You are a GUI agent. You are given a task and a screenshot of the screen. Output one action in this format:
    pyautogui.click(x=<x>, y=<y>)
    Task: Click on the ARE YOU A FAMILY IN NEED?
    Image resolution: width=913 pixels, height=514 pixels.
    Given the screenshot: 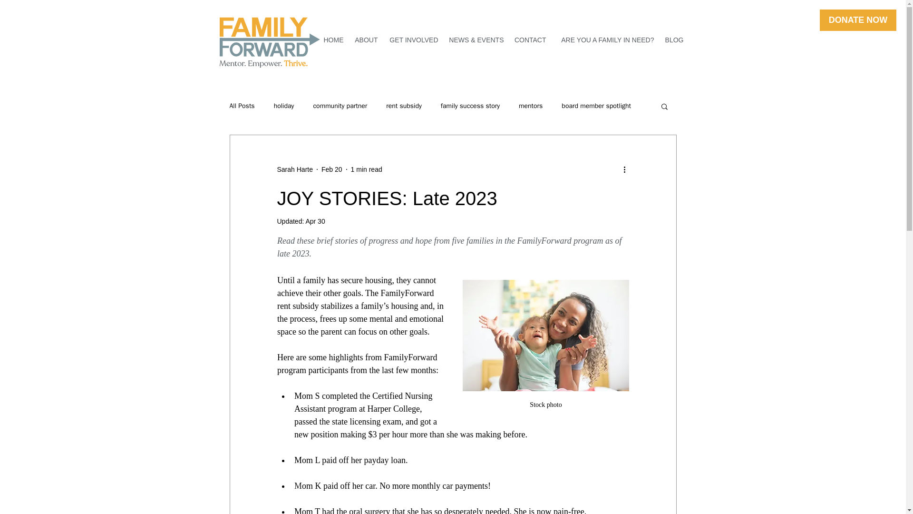 What is the action you would take?
    pyautogui.click(x=604, y=40)
    